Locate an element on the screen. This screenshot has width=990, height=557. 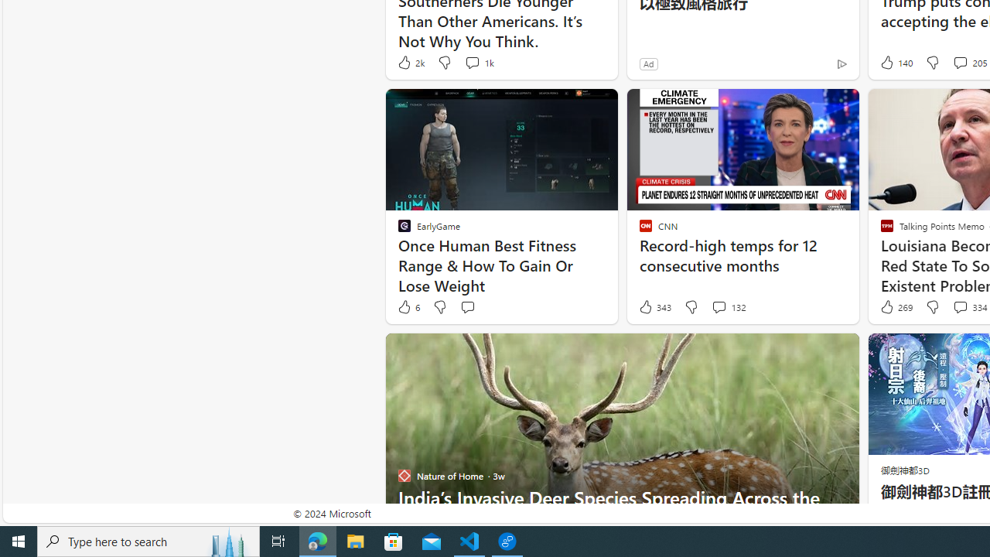
View comments 334 Comment is located at coordinates (960, 306).